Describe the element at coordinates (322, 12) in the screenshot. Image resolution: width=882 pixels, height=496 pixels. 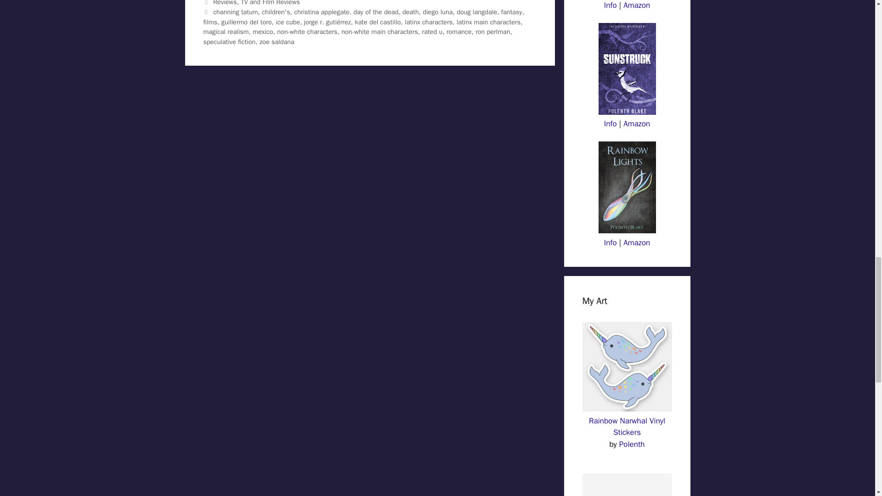
I see `christina applegate` at that location.